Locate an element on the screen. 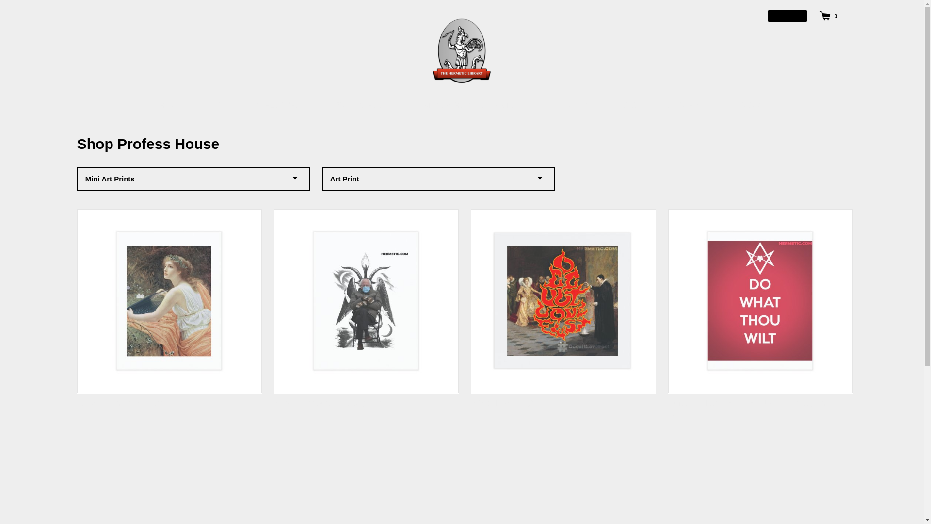 This screenshot has width=931, height=524. Shop Profess House is located at coordinates (366, 105).